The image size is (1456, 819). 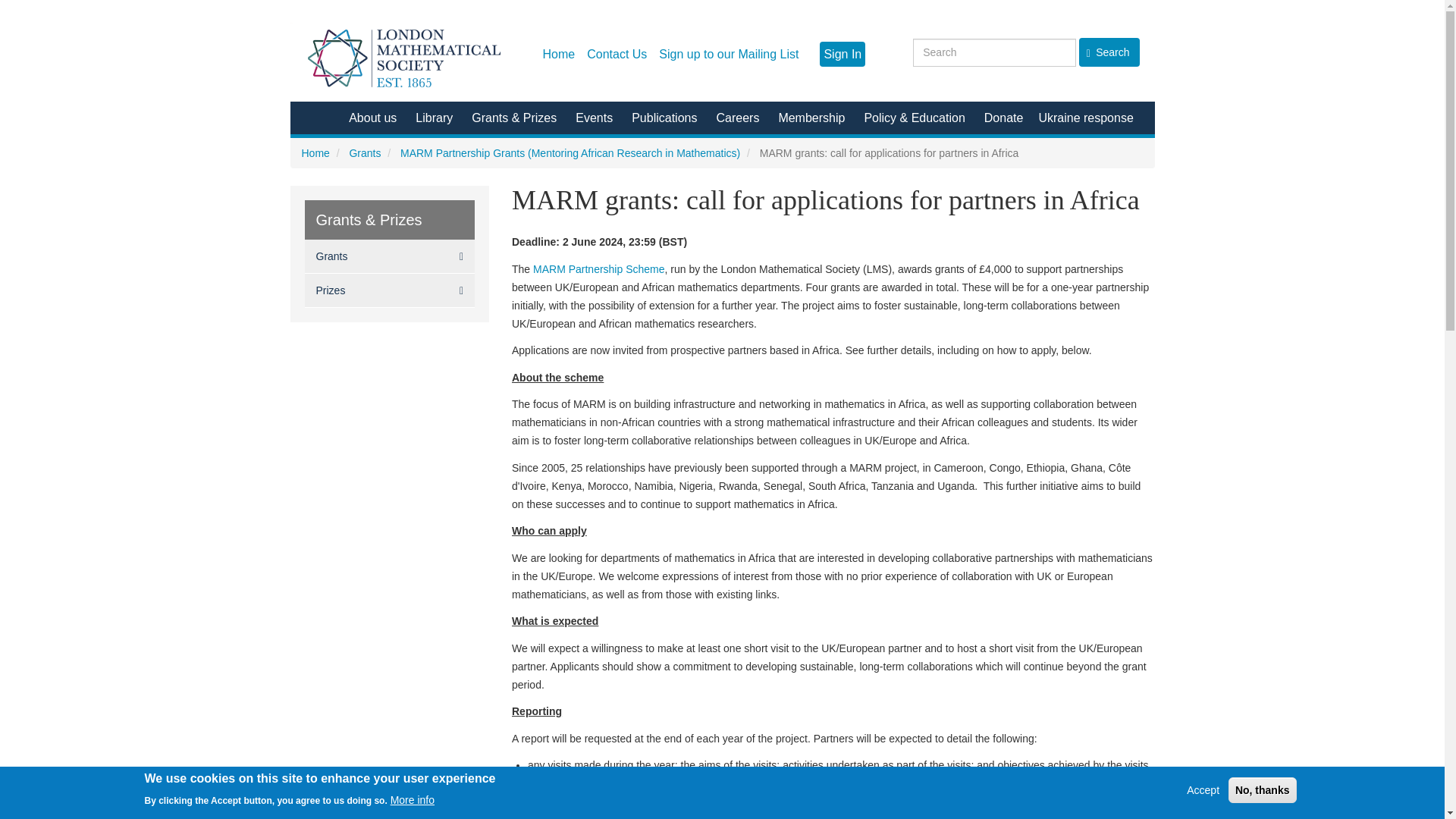 I want to click on Sign up to our Mailing List, so click(x=728, y=55).